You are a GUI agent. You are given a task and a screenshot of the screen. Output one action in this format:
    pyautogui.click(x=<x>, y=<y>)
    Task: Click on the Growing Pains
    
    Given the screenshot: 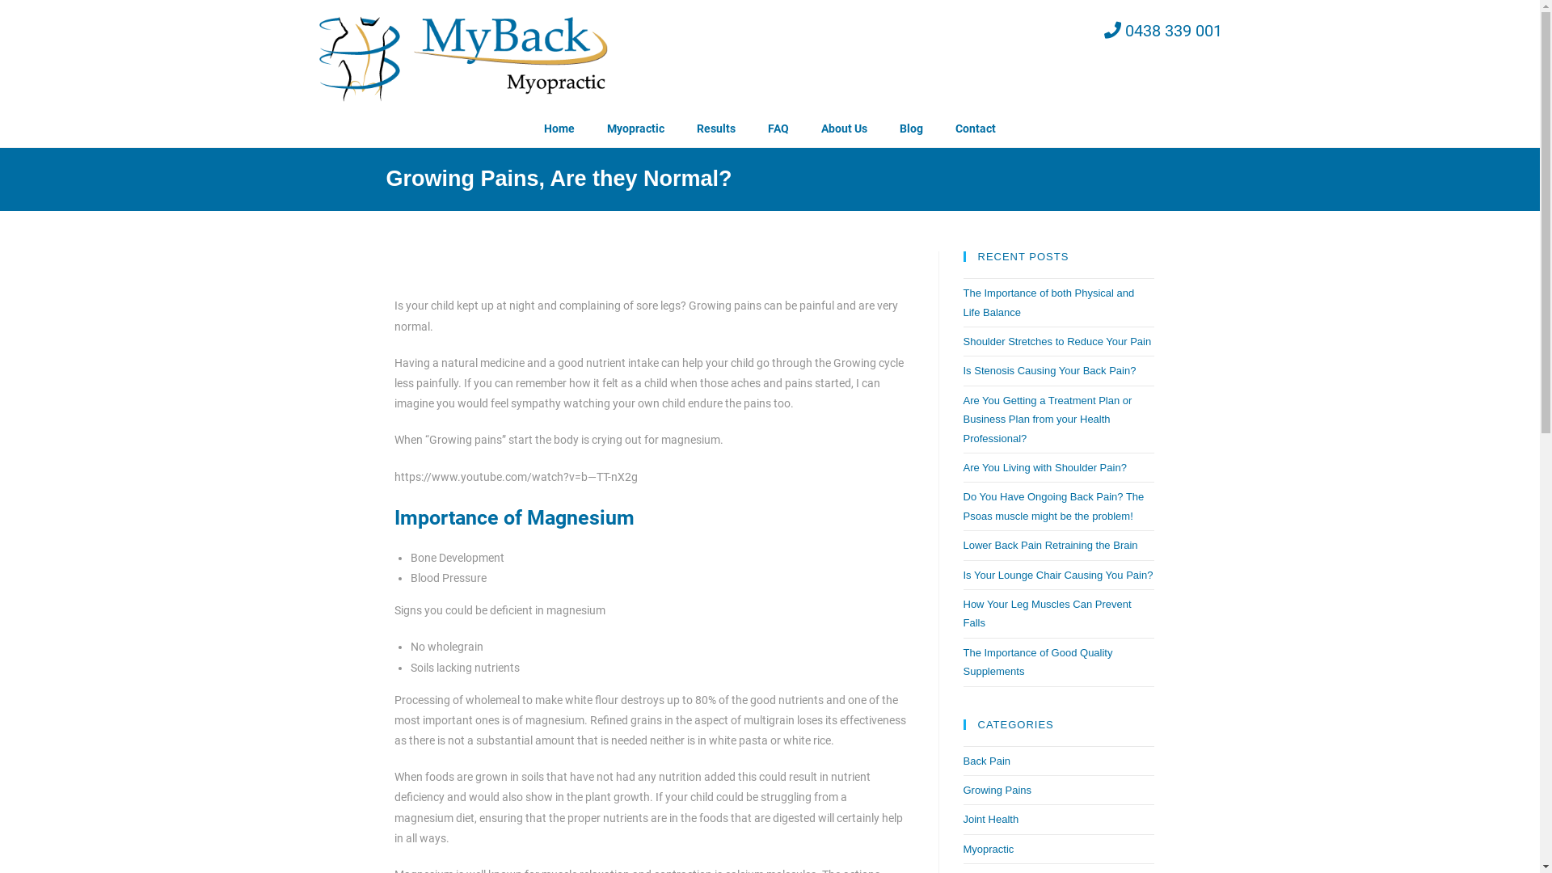 What is the action you would take?
    pyautogui.click(x=997, y=791)
    